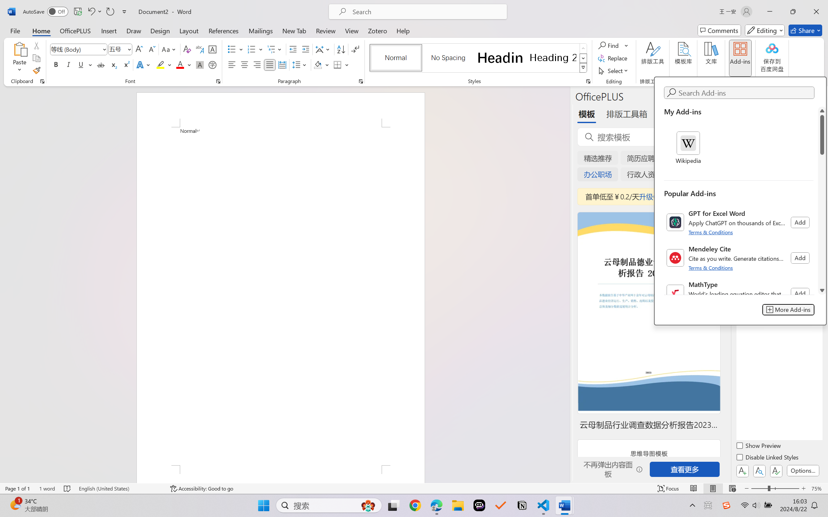 The height and width of the screenshot is (517, 828). What do you see at coordinates (759, 447) in the screenshot?
I see `Show Preview` at bounding box center [759, 447].